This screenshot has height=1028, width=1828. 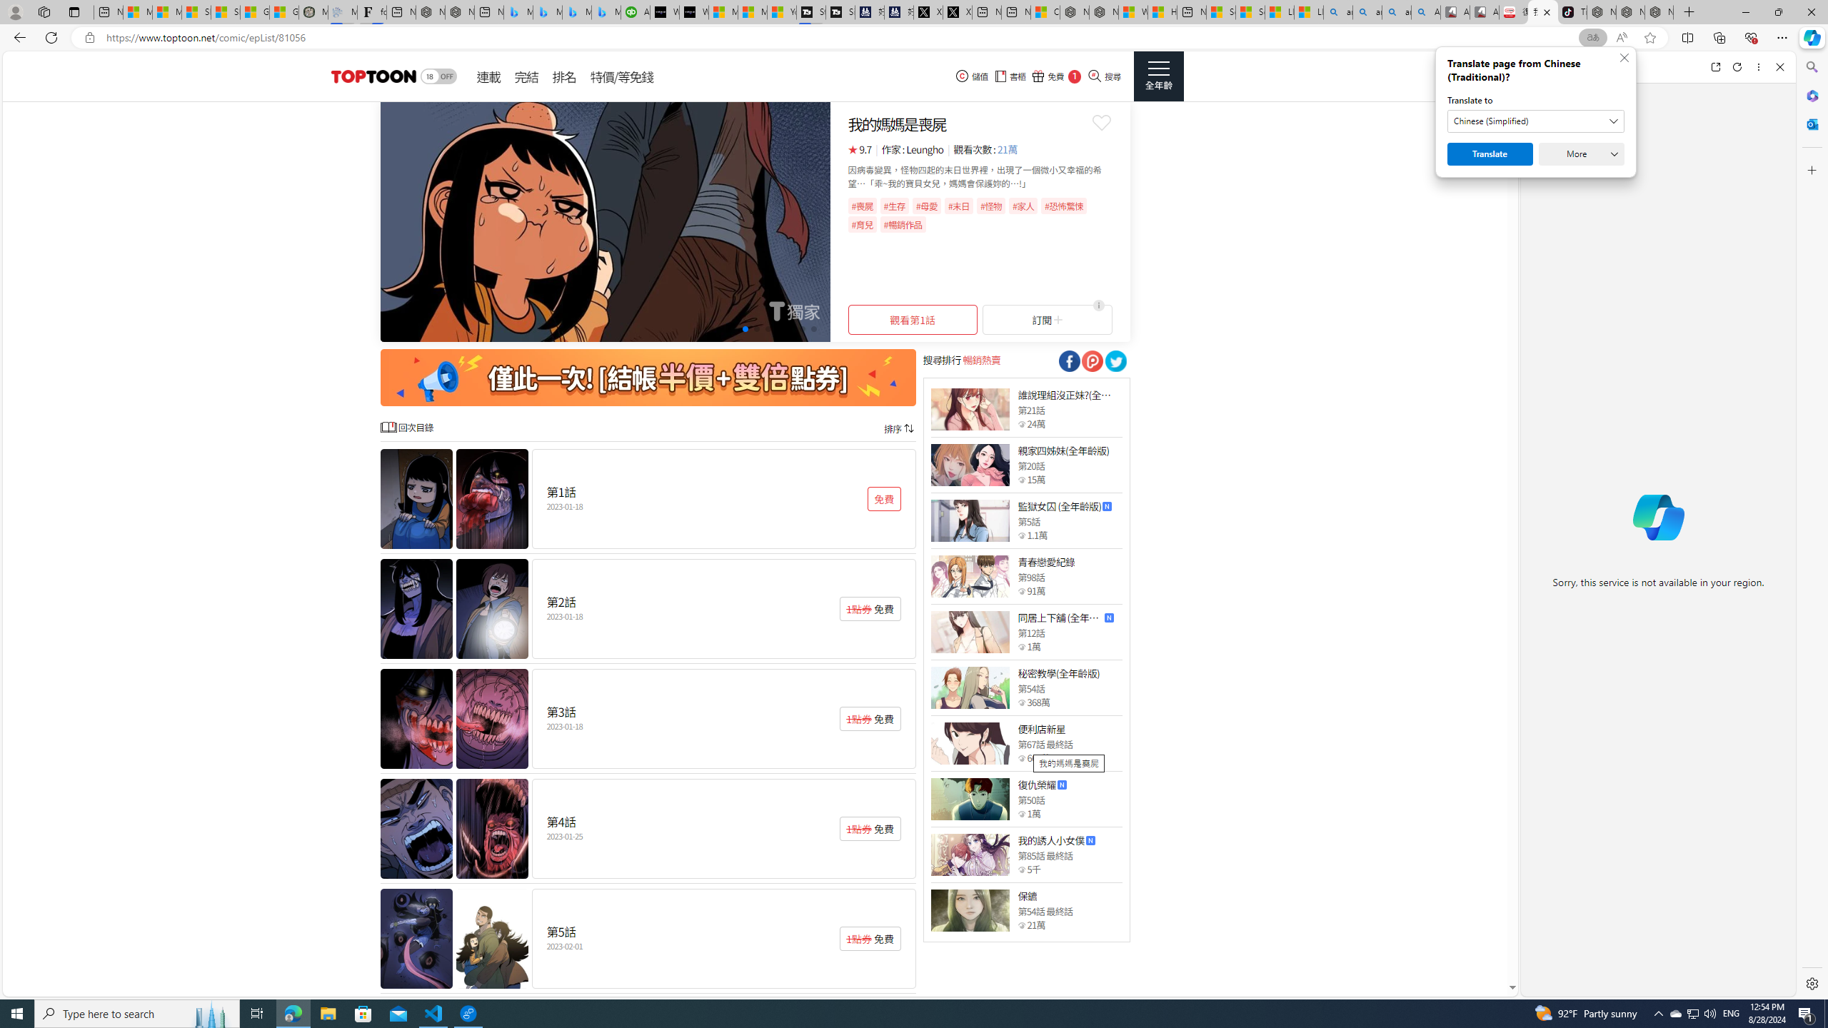 What do you see at coordinates (313, 12) in the screenshot?
I see `Manatee Mortality Statistics | FWC` at bounding box center [313, 12].